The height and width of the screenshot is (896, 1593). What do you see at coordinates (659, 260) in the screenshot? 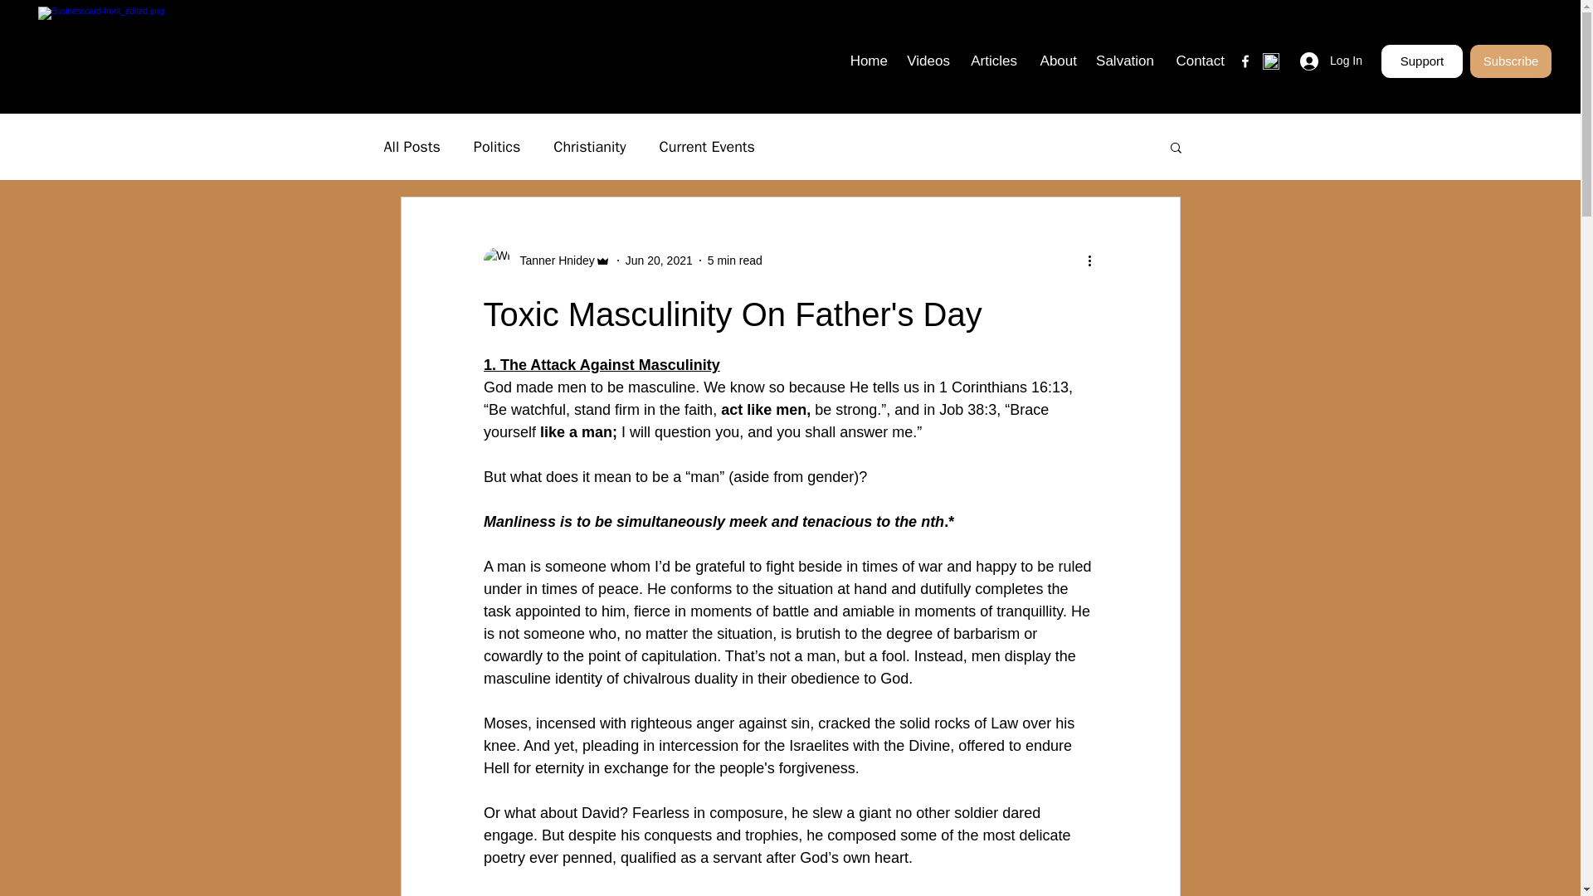
I see `Jun 20, 2021` at bounding box center [659, 260].